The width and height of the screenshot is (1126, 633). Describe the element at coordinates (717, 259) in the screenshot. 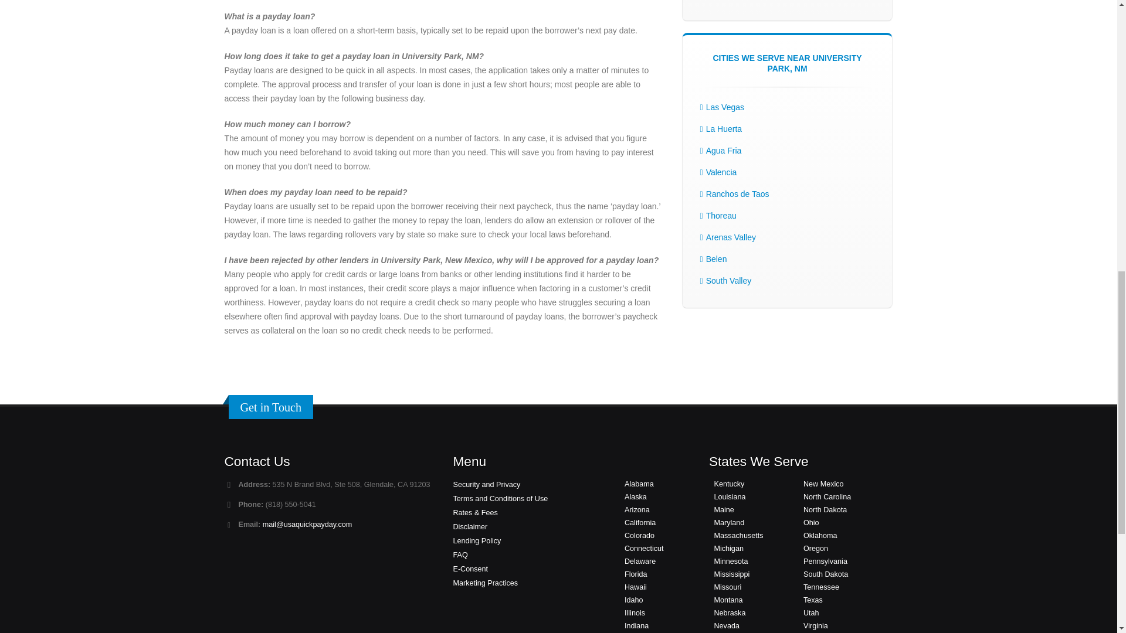

I see `Belen` at that location.